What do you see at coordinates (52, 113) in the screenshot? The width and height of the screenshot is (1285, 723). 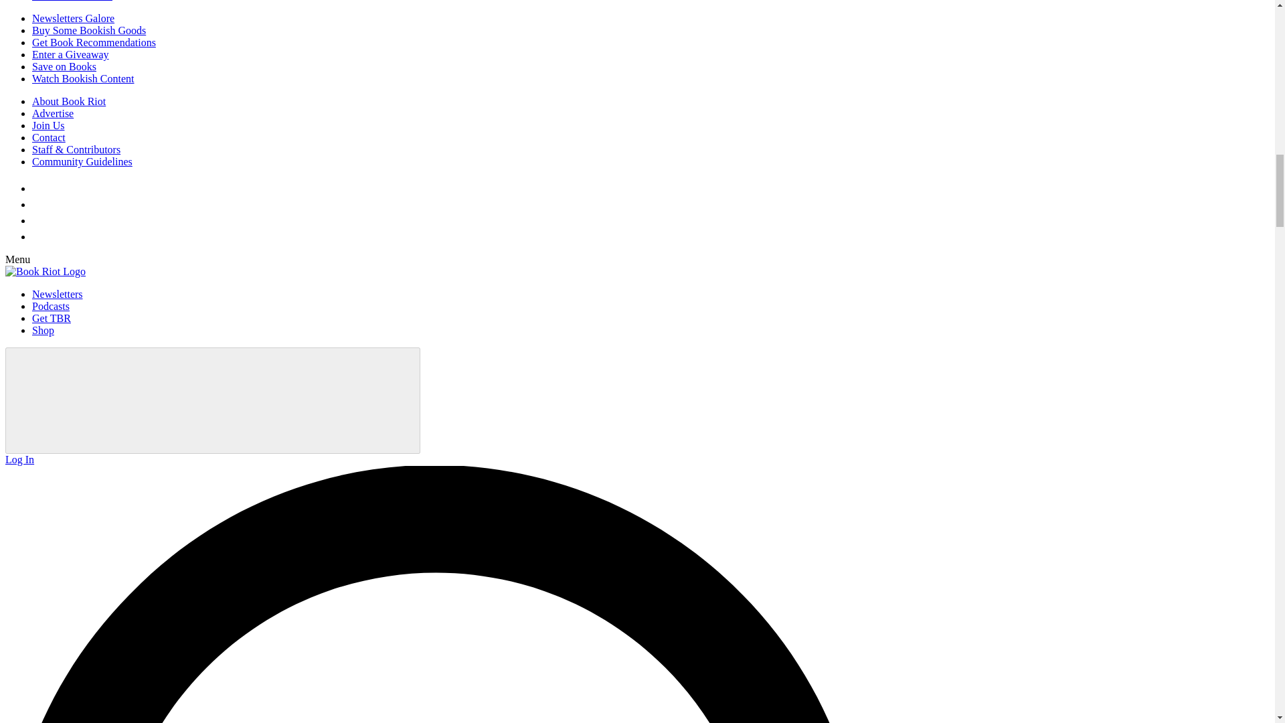 I see `Advertise` at bounding box center [52, 113].